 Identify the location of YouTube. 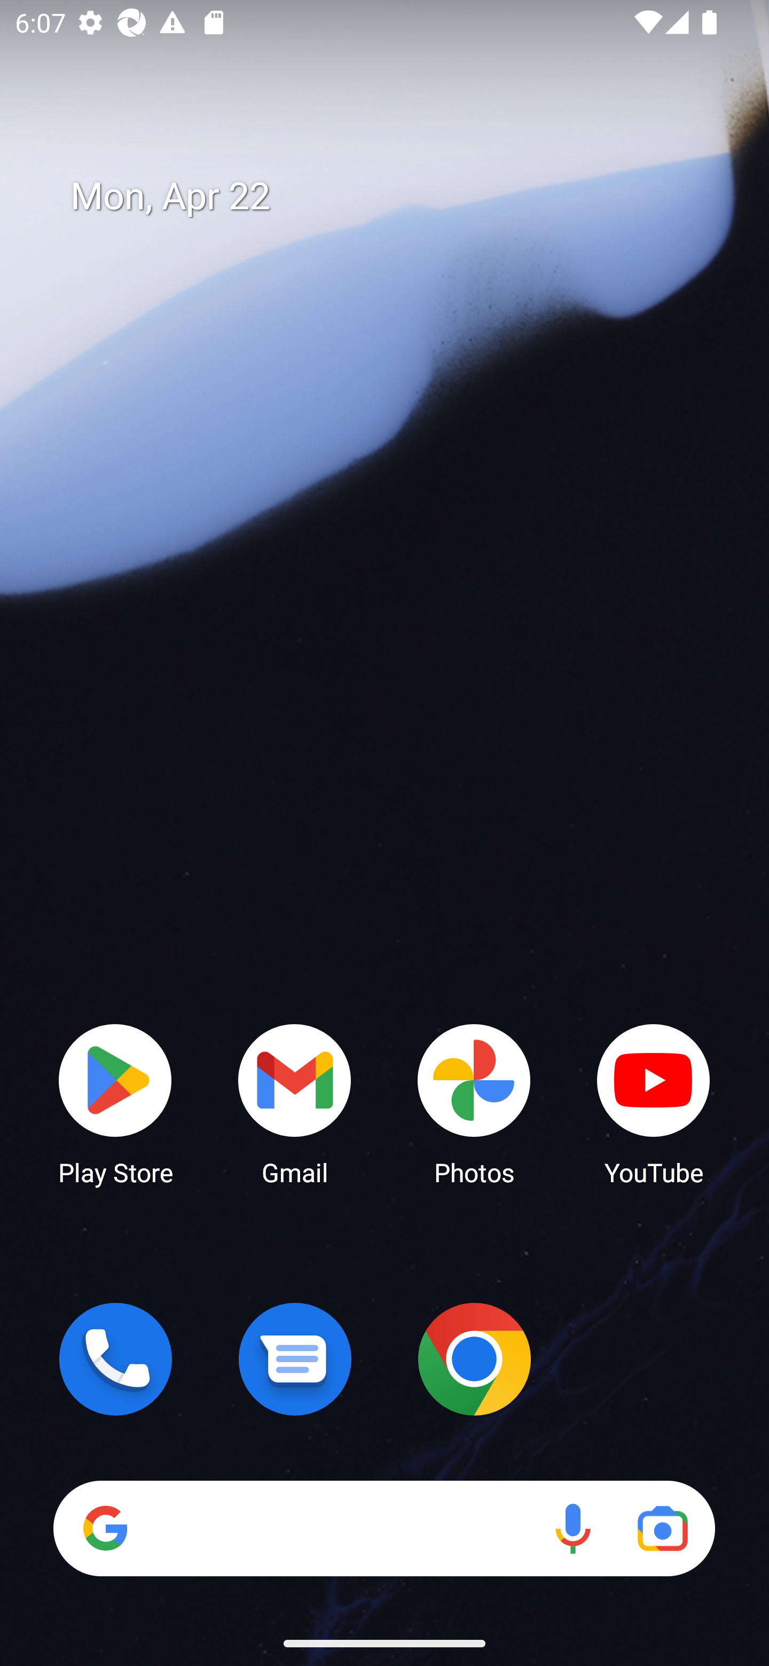
(654, 1103).